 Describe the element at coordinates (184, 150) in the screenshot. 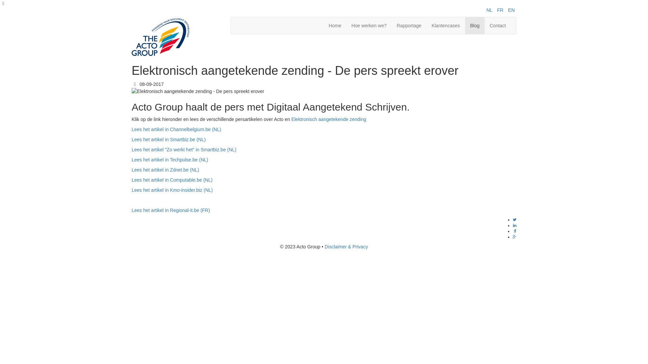

I see `Lees het artikel "Zo werkt het" in Smartbiz.be (NL)` at that location.